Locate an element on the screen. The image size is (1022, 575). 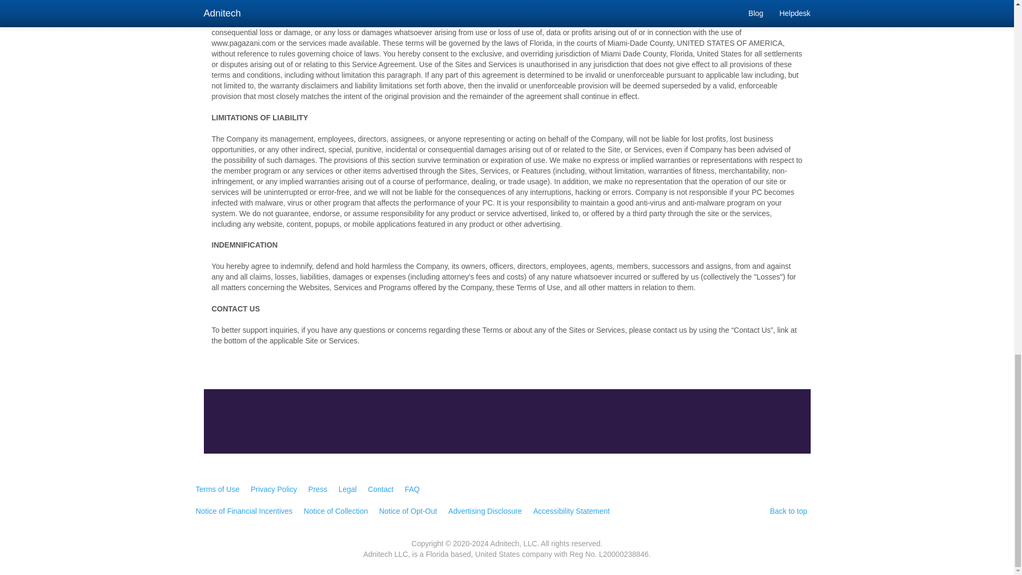
Legal is located at coordinates (347, 490).